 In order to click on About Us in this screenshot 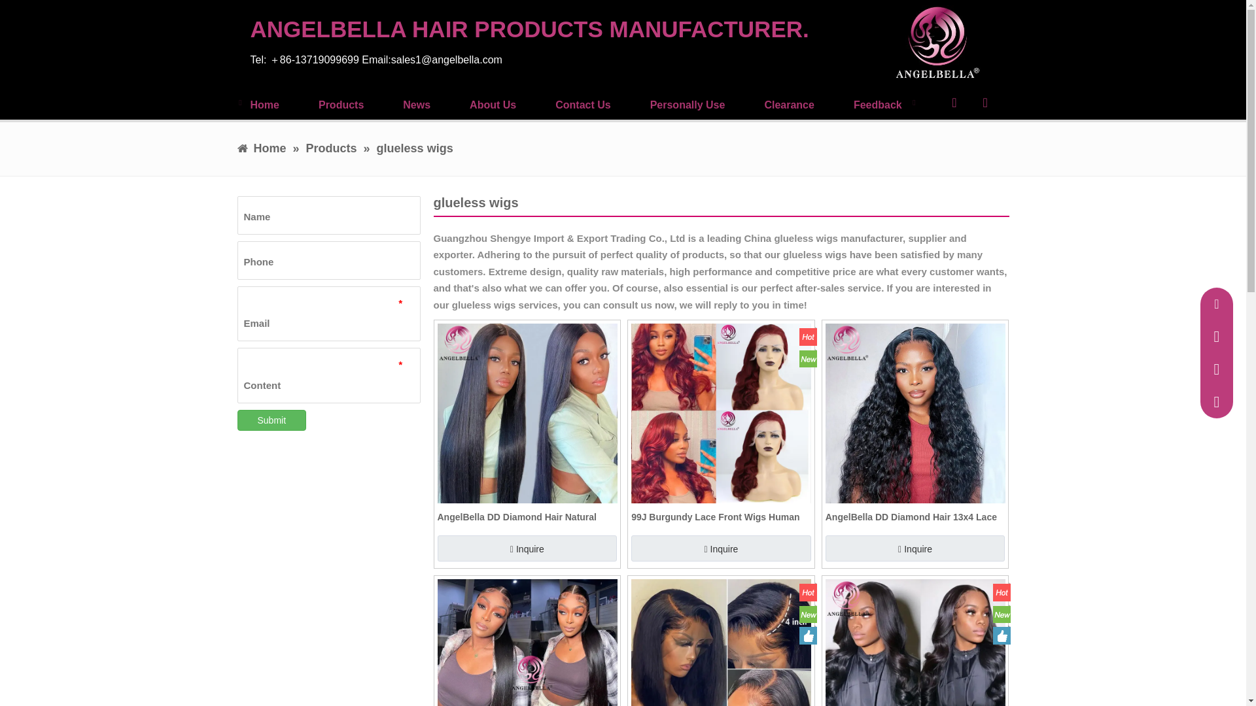, I will do `click(493, 106)`.